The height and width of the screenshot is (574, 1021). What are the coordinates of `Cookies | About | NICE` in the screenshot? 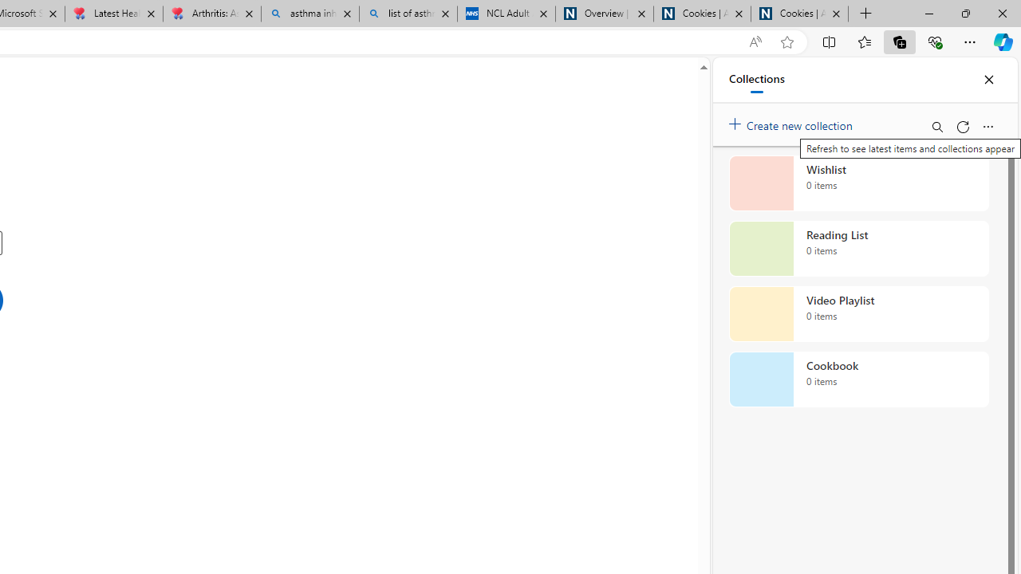 It's located at (799, 14).